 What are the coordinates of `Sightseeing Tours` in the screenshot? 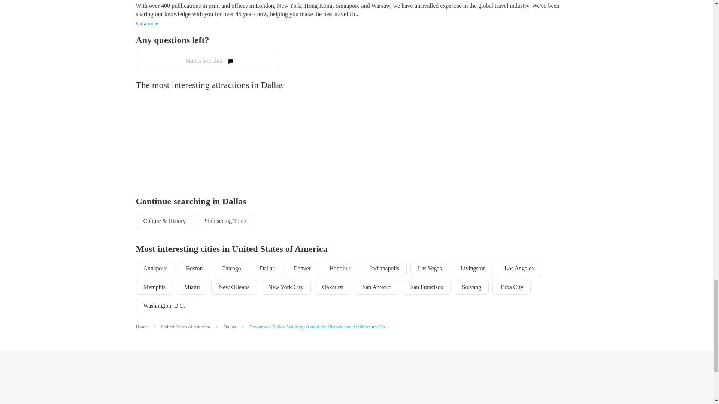 It's located at (225, 221).